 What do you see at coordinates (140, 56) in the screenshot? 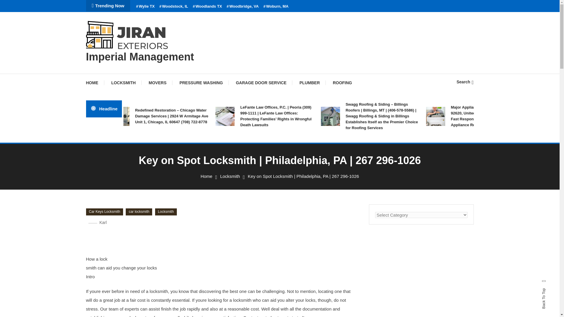
I see `Imperial Management` at bounding box center [140, 56].